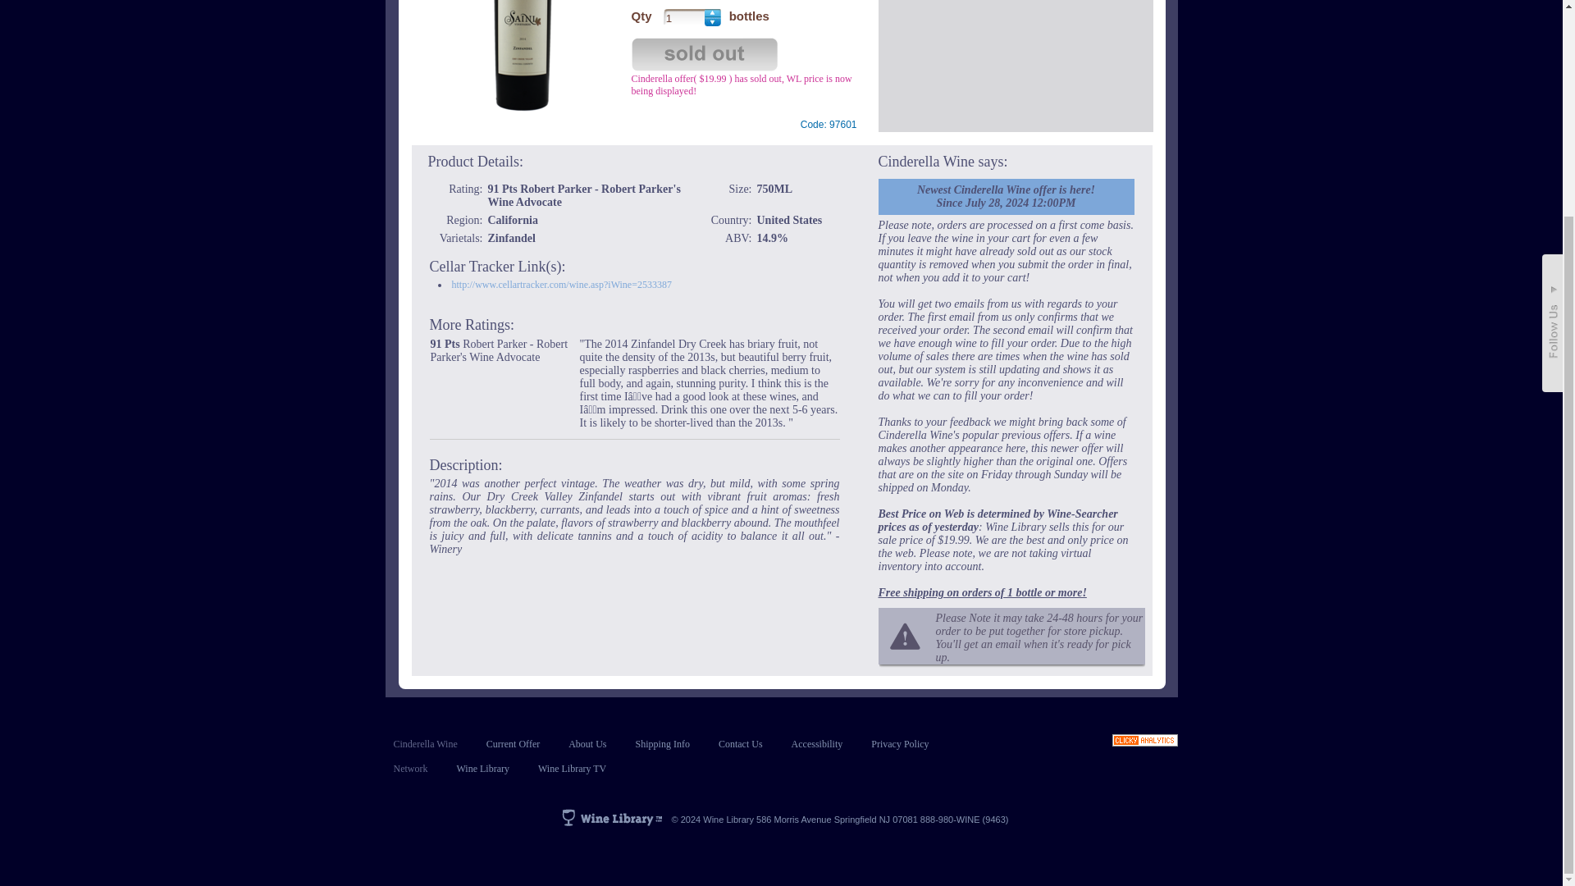 Image resolution: width=1575 pixels, height=886 pixels. I want to click on Wine Library TV, so click(573, 768).